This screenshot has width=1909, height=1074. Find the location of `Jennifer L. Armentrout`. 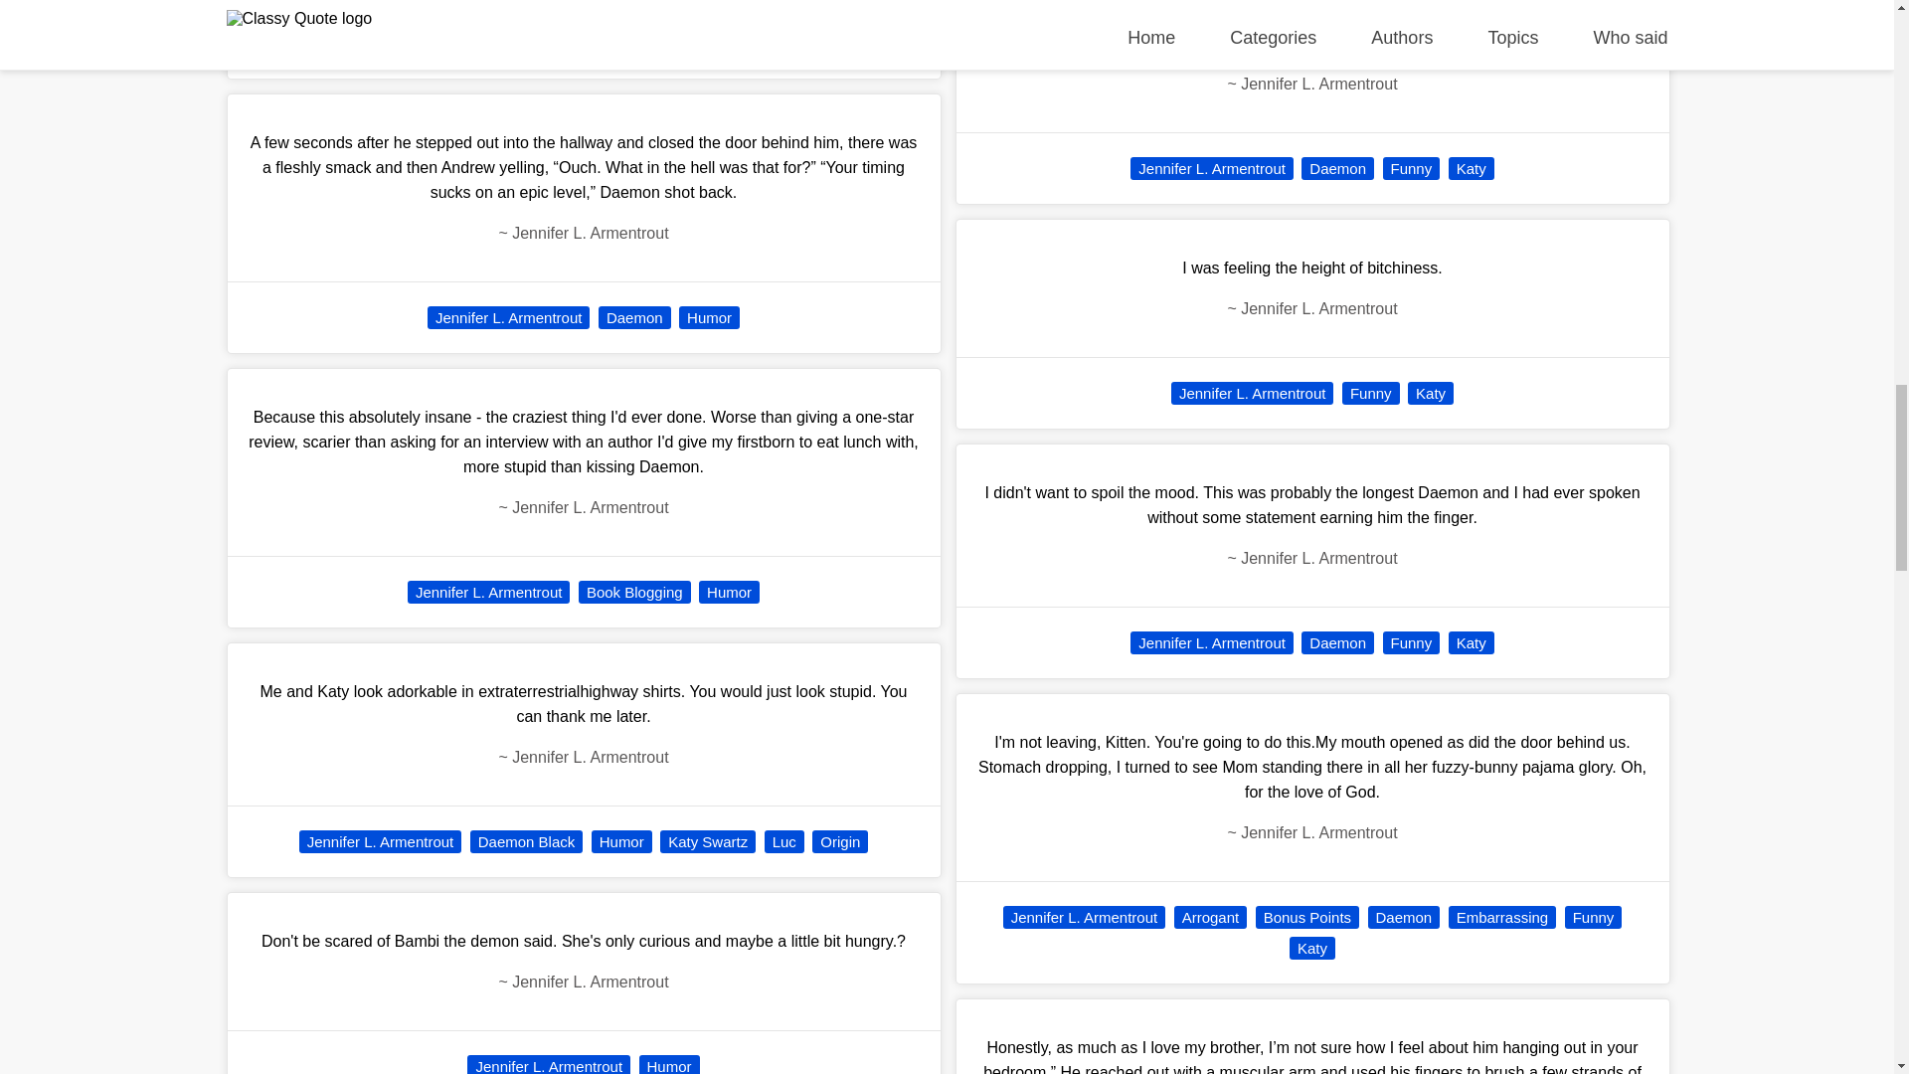

Jennifer L. Armentrout is located at coordinates (509, 316).